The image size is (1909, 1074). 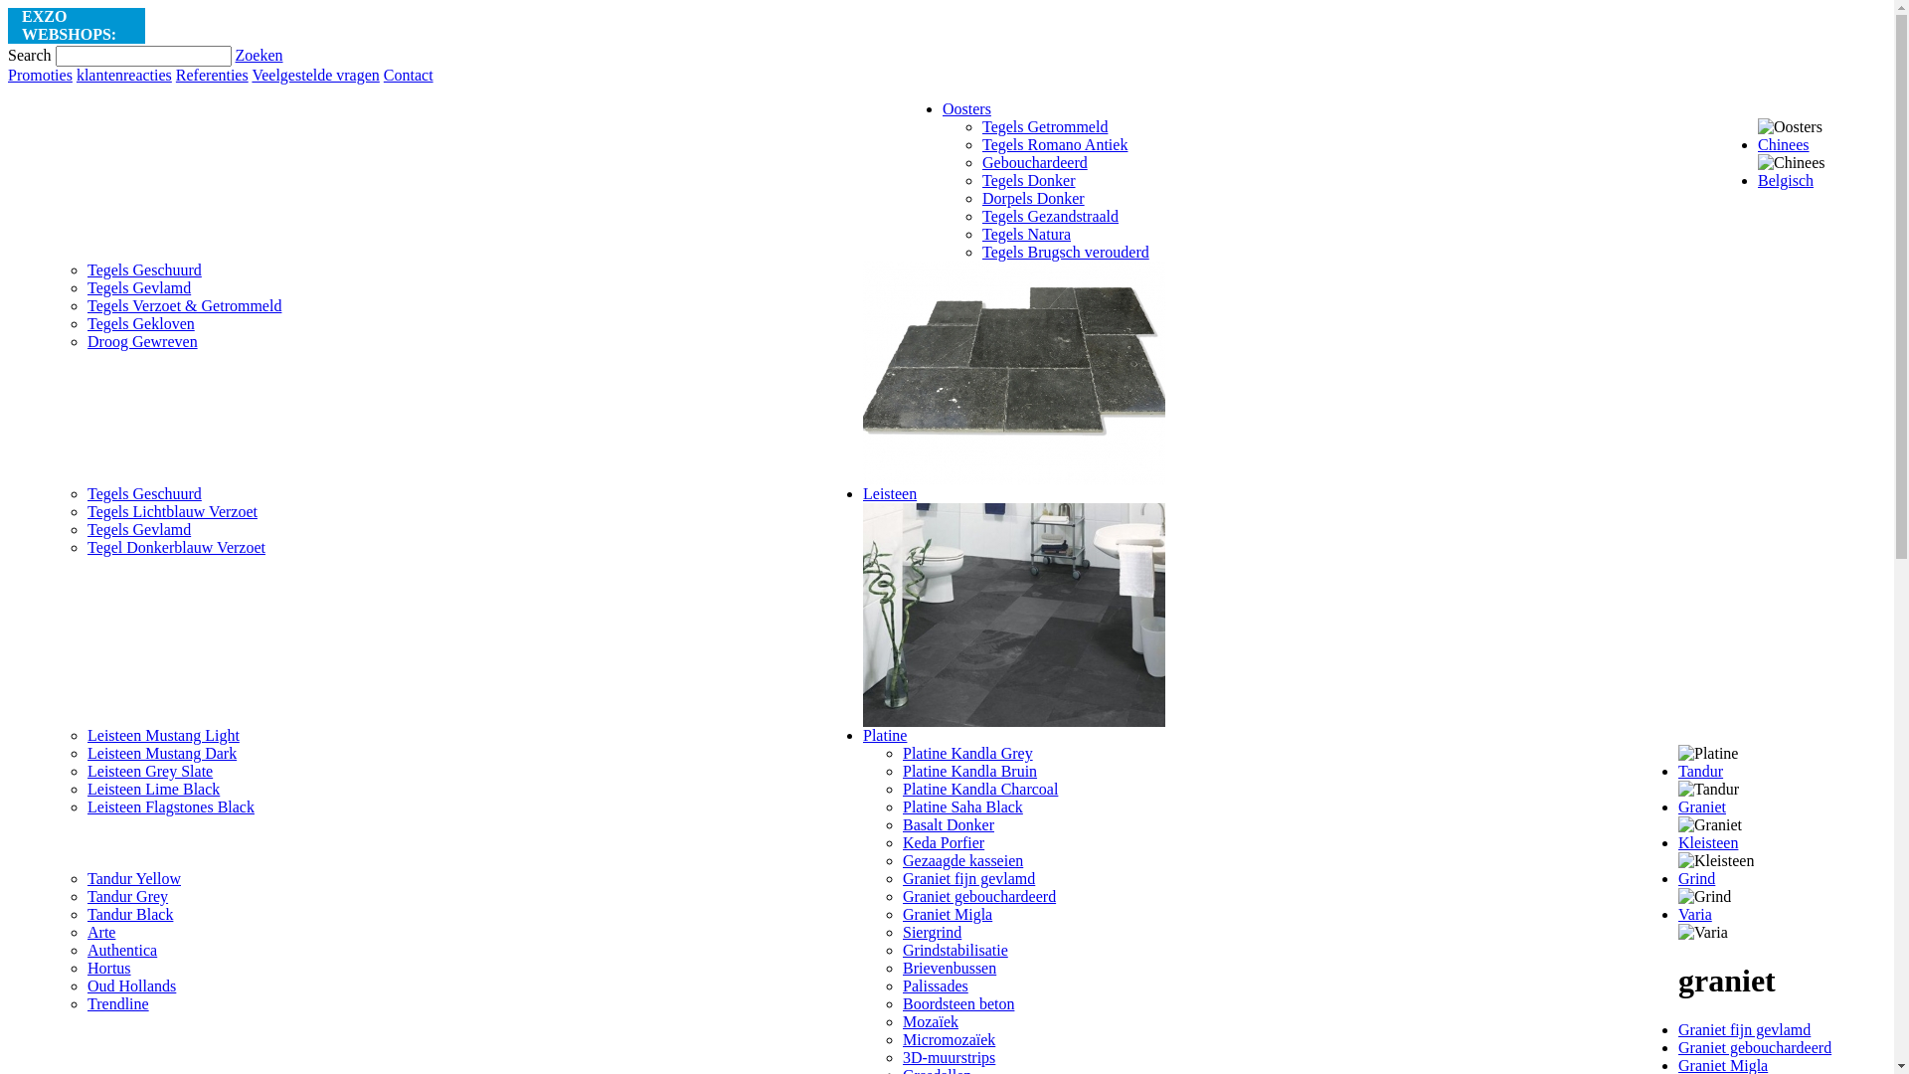 What do you see at coordinates (1050, 217) in the screenshot?
I see `Tegels Gezandstraald` at bounding box center [1050, 217].